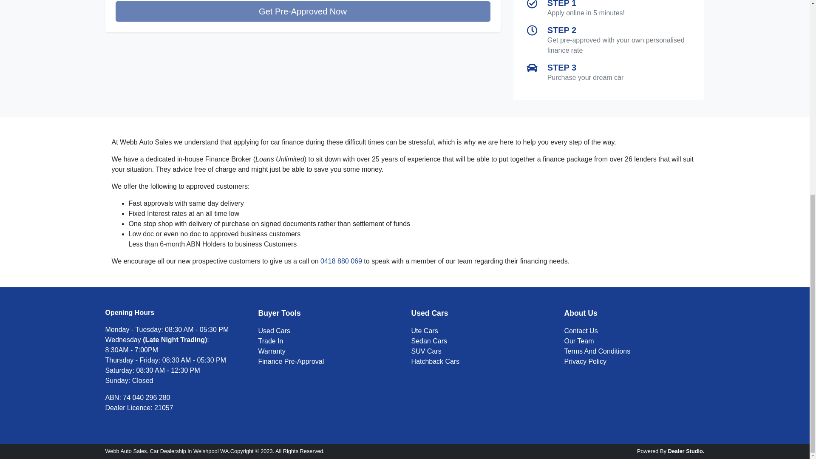 The image size is (816, 459). What do you see at coordinates (291, 361) in the screenshot?
I see `Finance Pre-Approval` at bounding box center [291, 361].